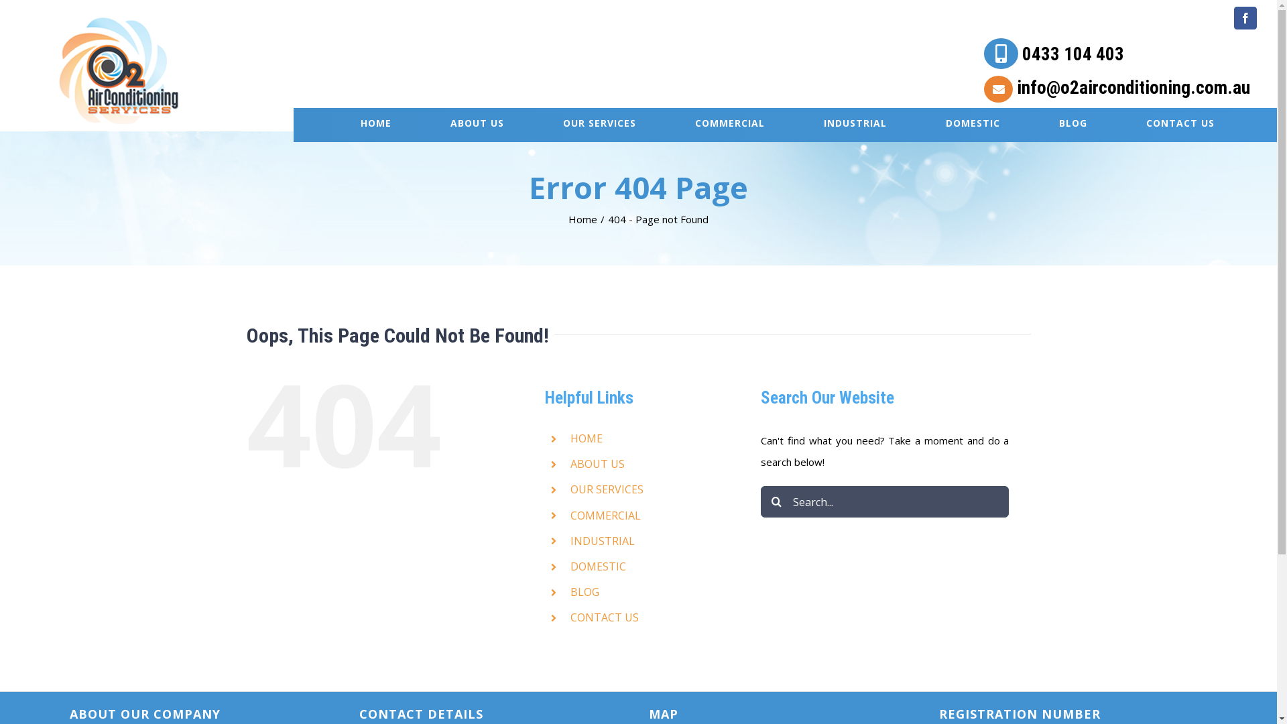 The height and width of the screenshot is (724, 1287). Describe the element at coordinates (585, 591) in the screenshot. I see `BLOG` at that location.